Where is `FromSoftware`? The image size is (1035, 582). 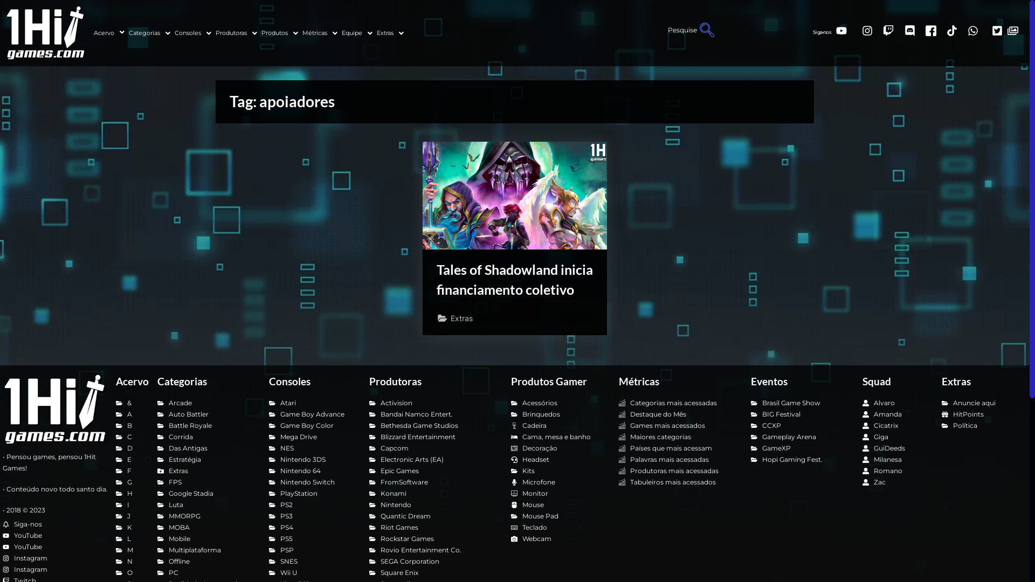 FromSoftware is located at coordinates (434, 482).